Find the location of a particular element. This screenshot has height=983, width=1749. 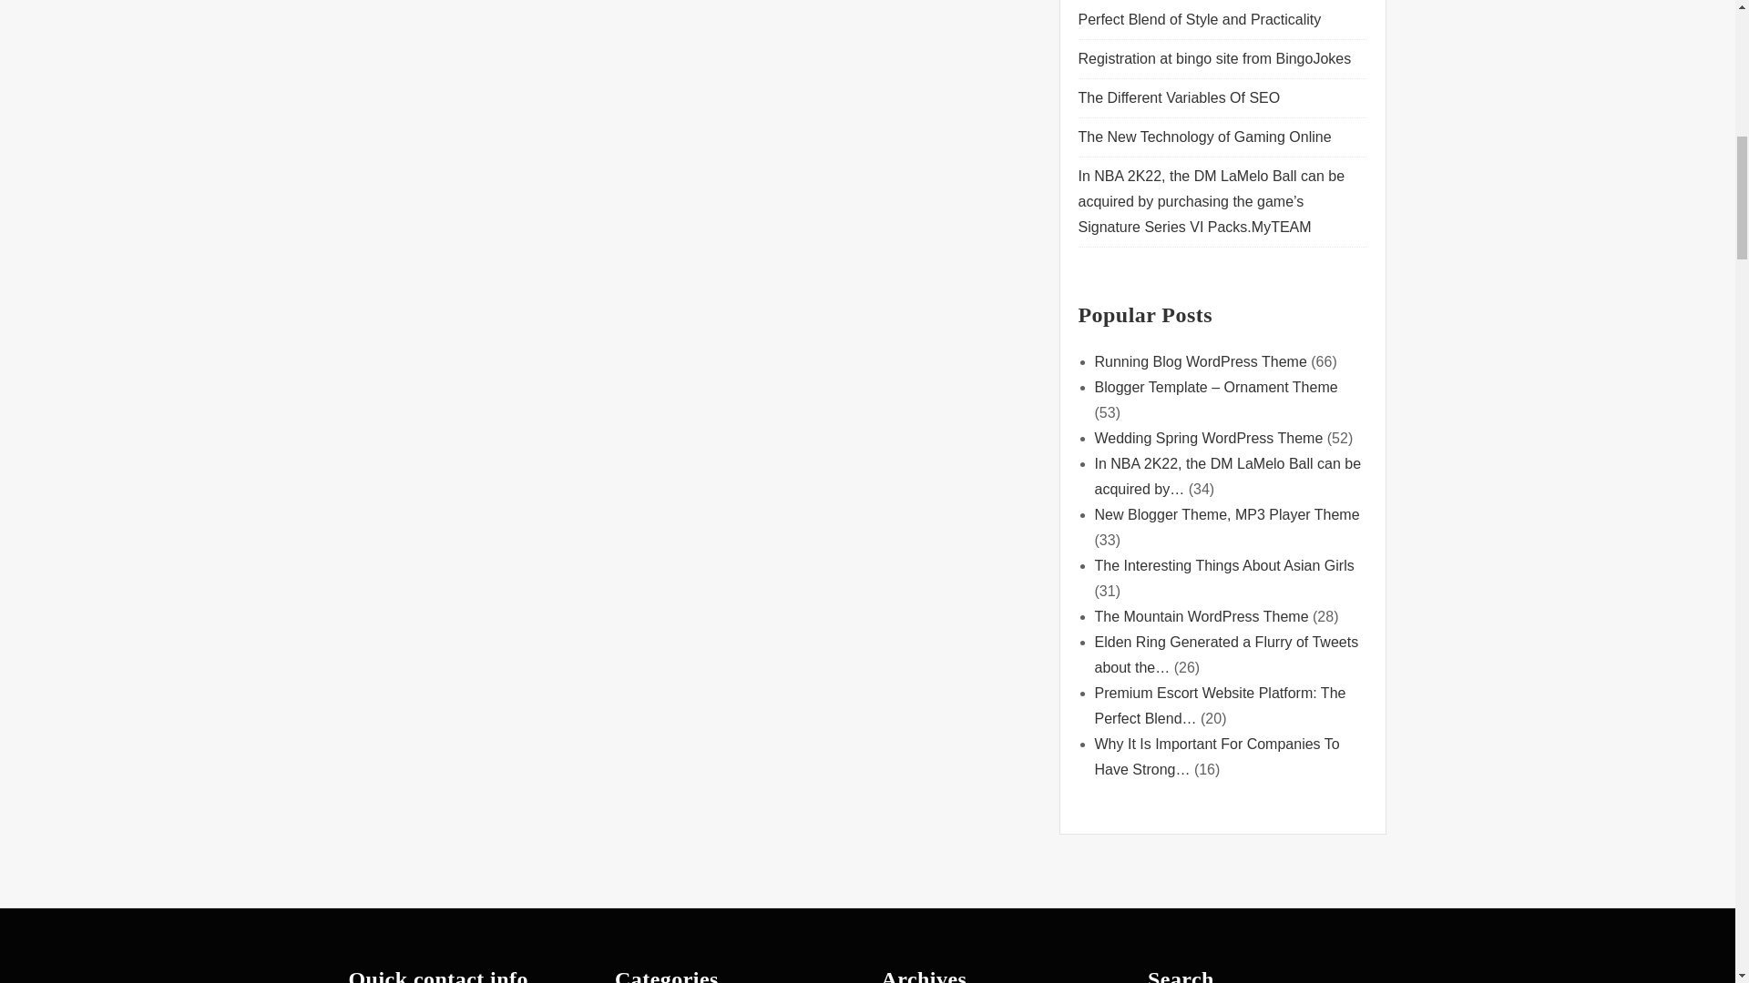

The Different Variables Of SEO is located at coordinates (1179, 97).